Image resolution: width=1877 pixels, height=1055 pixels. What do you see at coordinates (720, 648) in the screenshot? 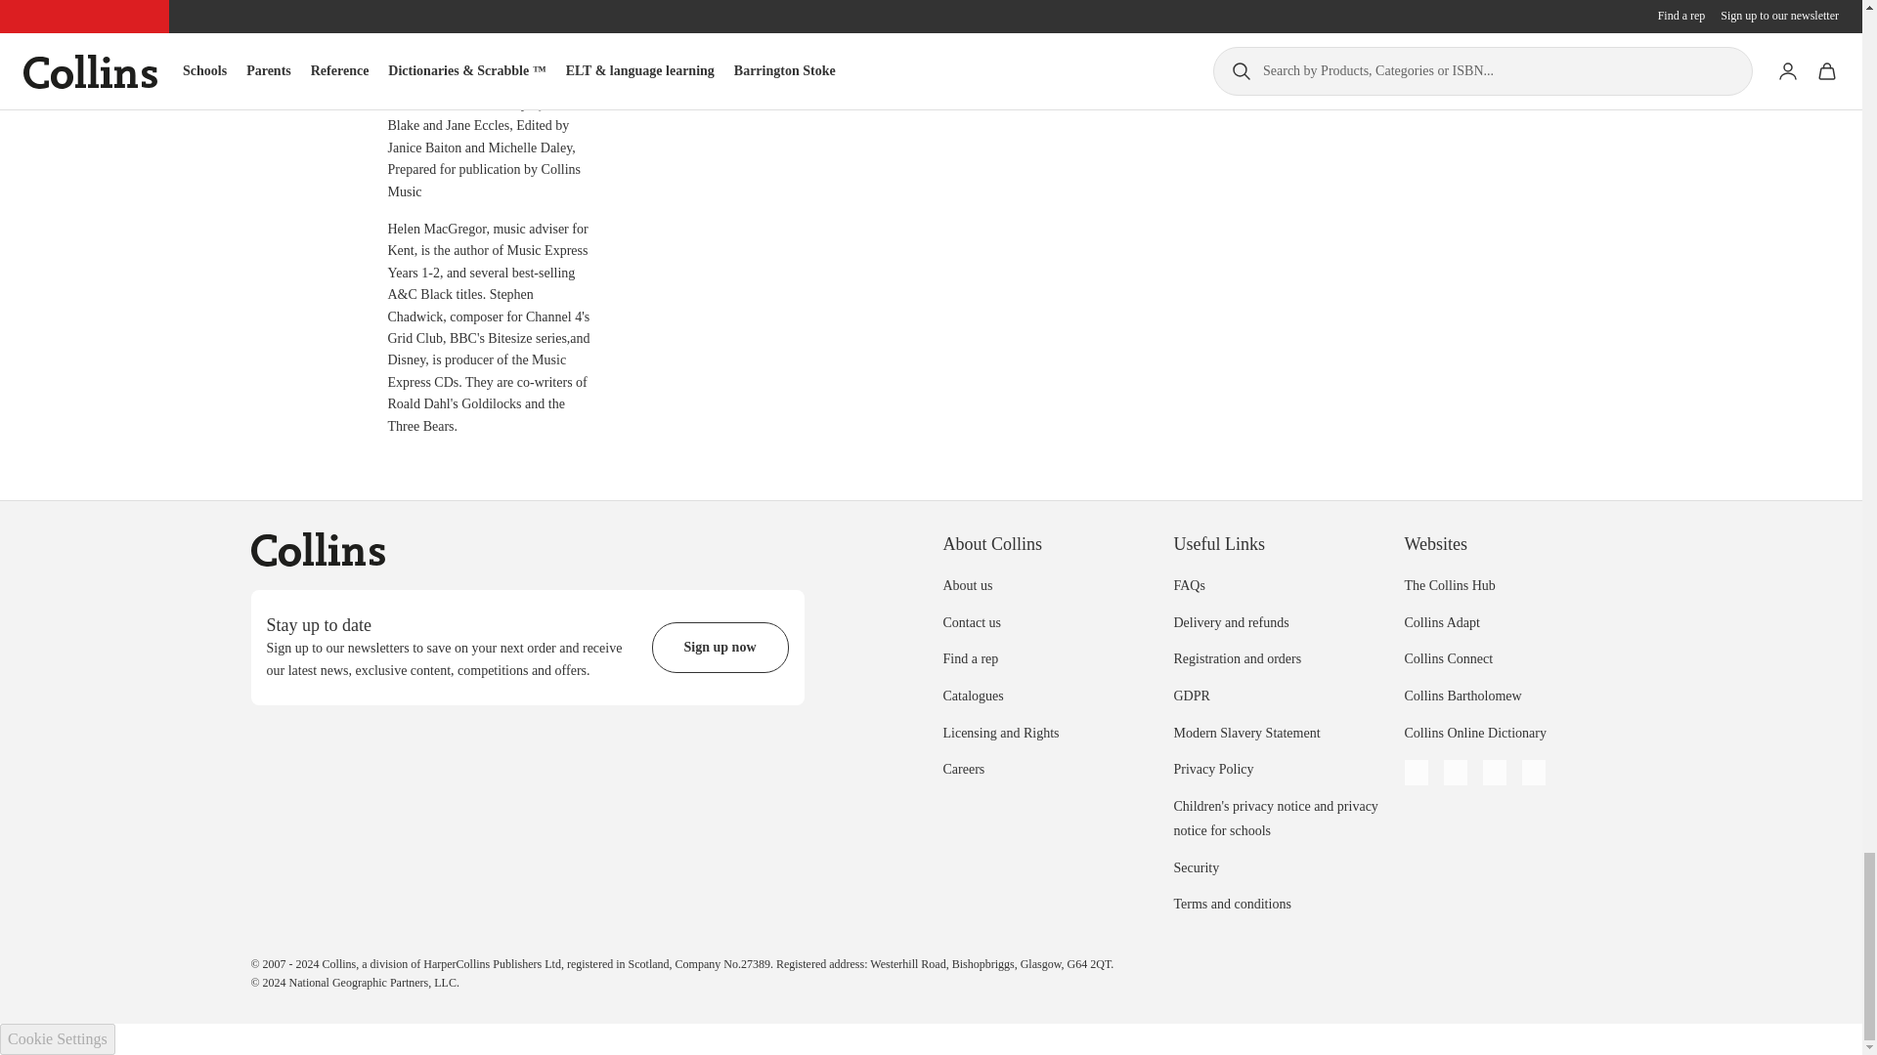
I see `Sign up now` at bounding box center [720, 648].